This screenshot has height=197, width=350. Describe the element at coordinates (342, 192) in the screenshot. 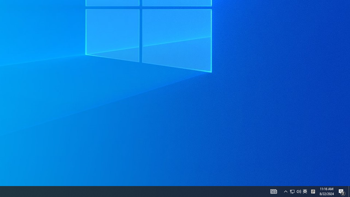

I see `AutomationID: 4105` at that location.